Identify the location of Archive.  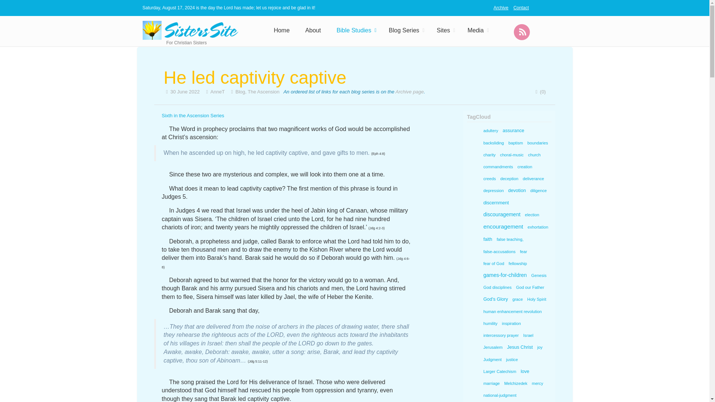
(500, 8).